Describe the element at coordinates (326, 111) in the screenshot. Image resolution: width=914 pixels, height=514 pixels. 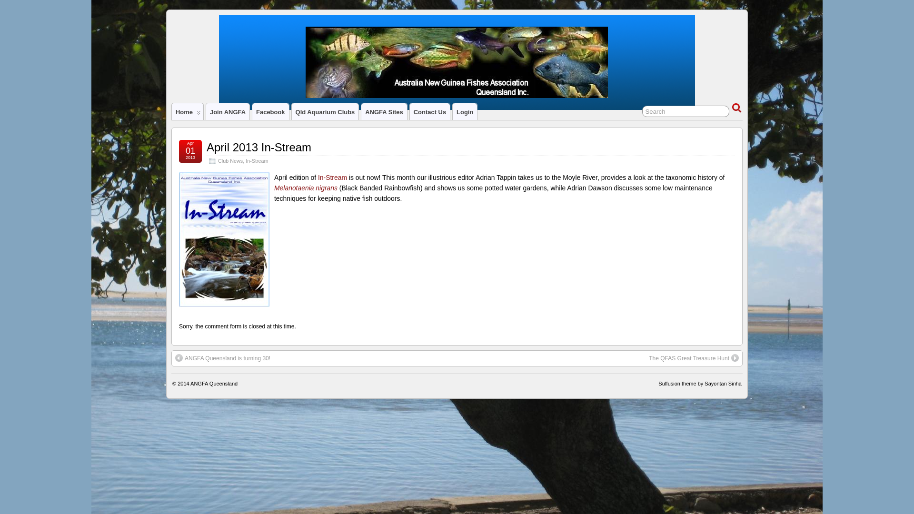
I see `Qld Aquarium Clubs` at that location.